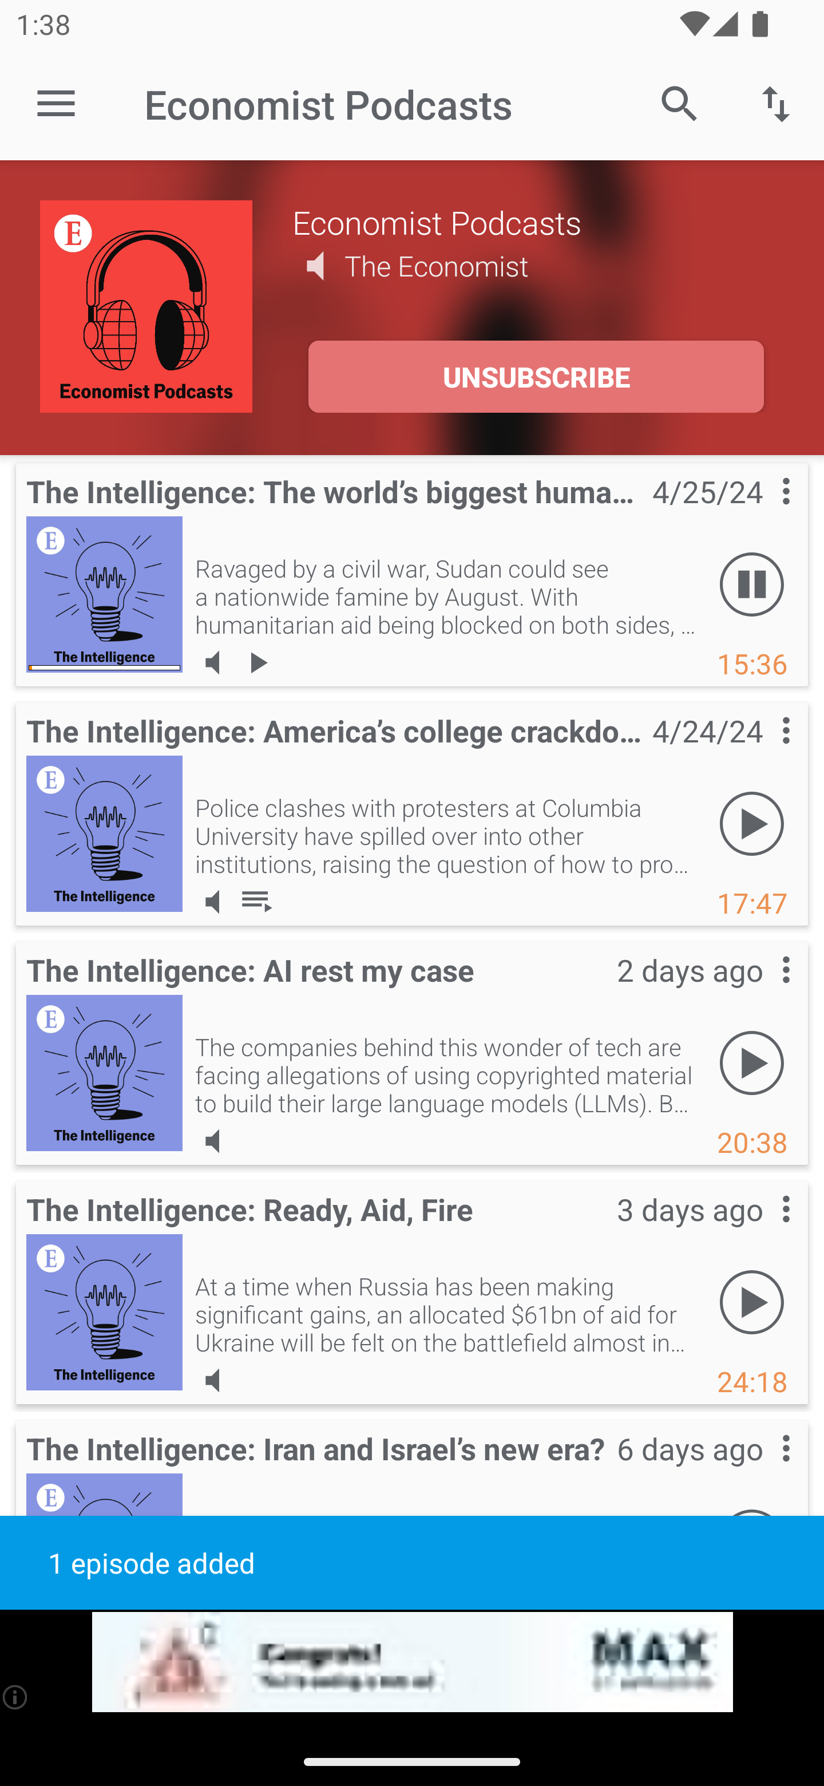 Image resolution: width=824 pixels, height=1786 pixels. I want to click on Play, so click(752, 824).